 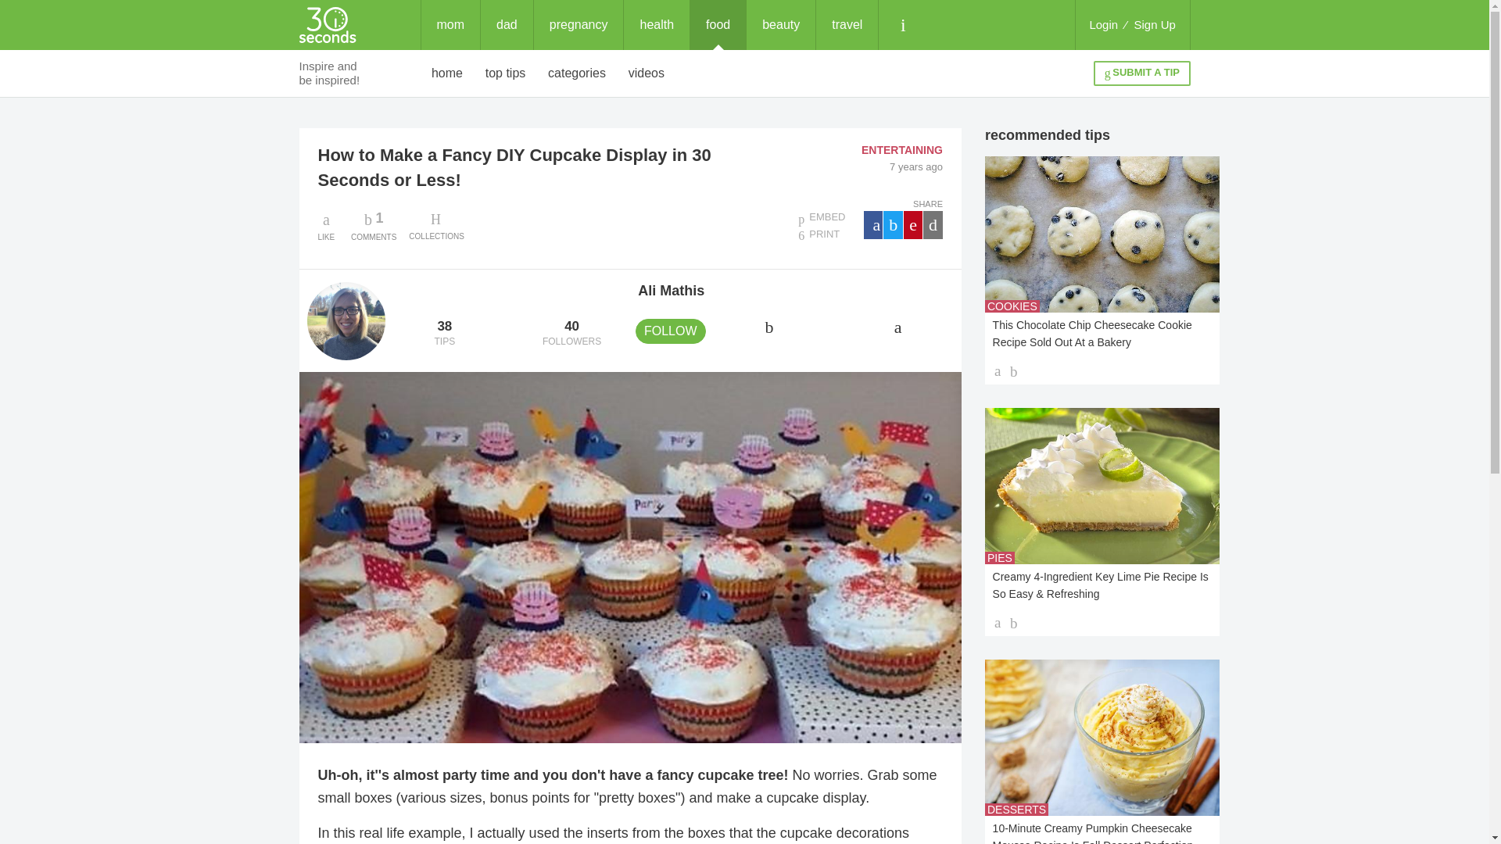 I want to click on travel, so click(x=847, y=25).